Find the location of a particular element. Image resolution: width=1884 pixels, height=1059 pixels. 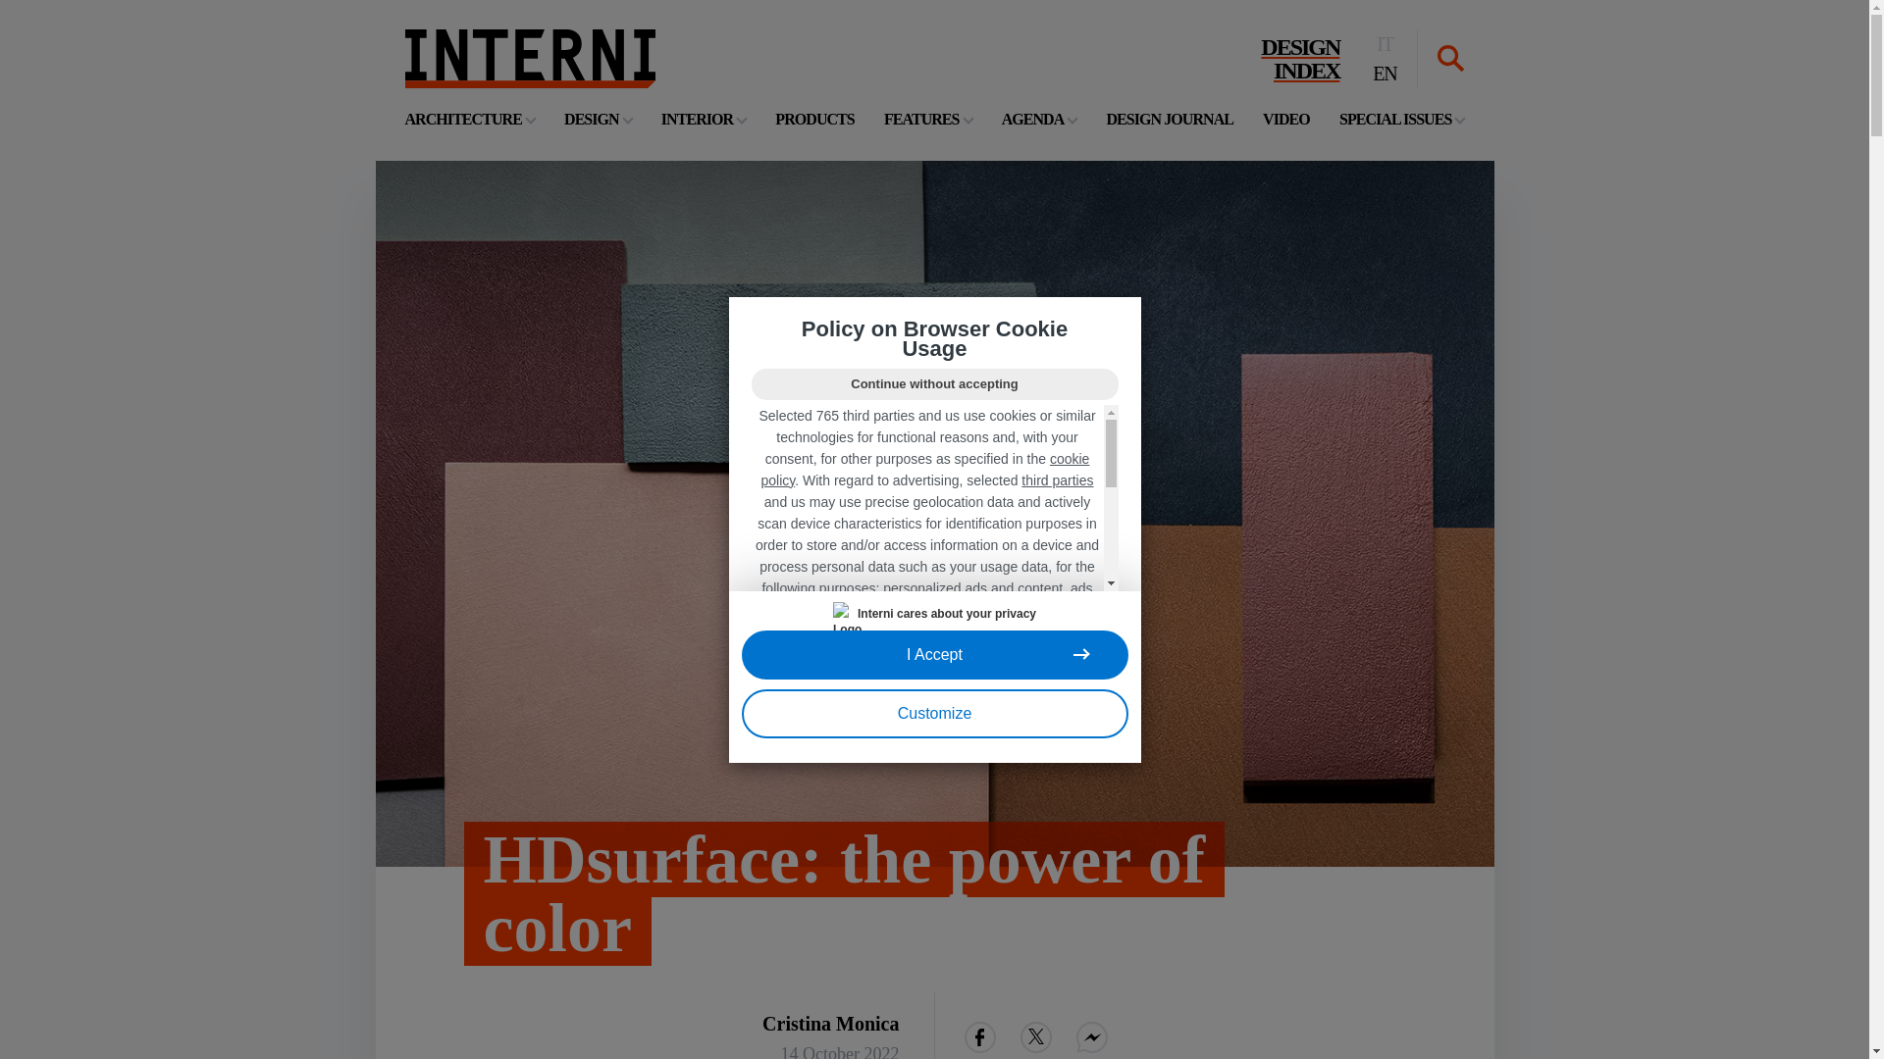

VIDEO is located at coordinates (1285, 119).